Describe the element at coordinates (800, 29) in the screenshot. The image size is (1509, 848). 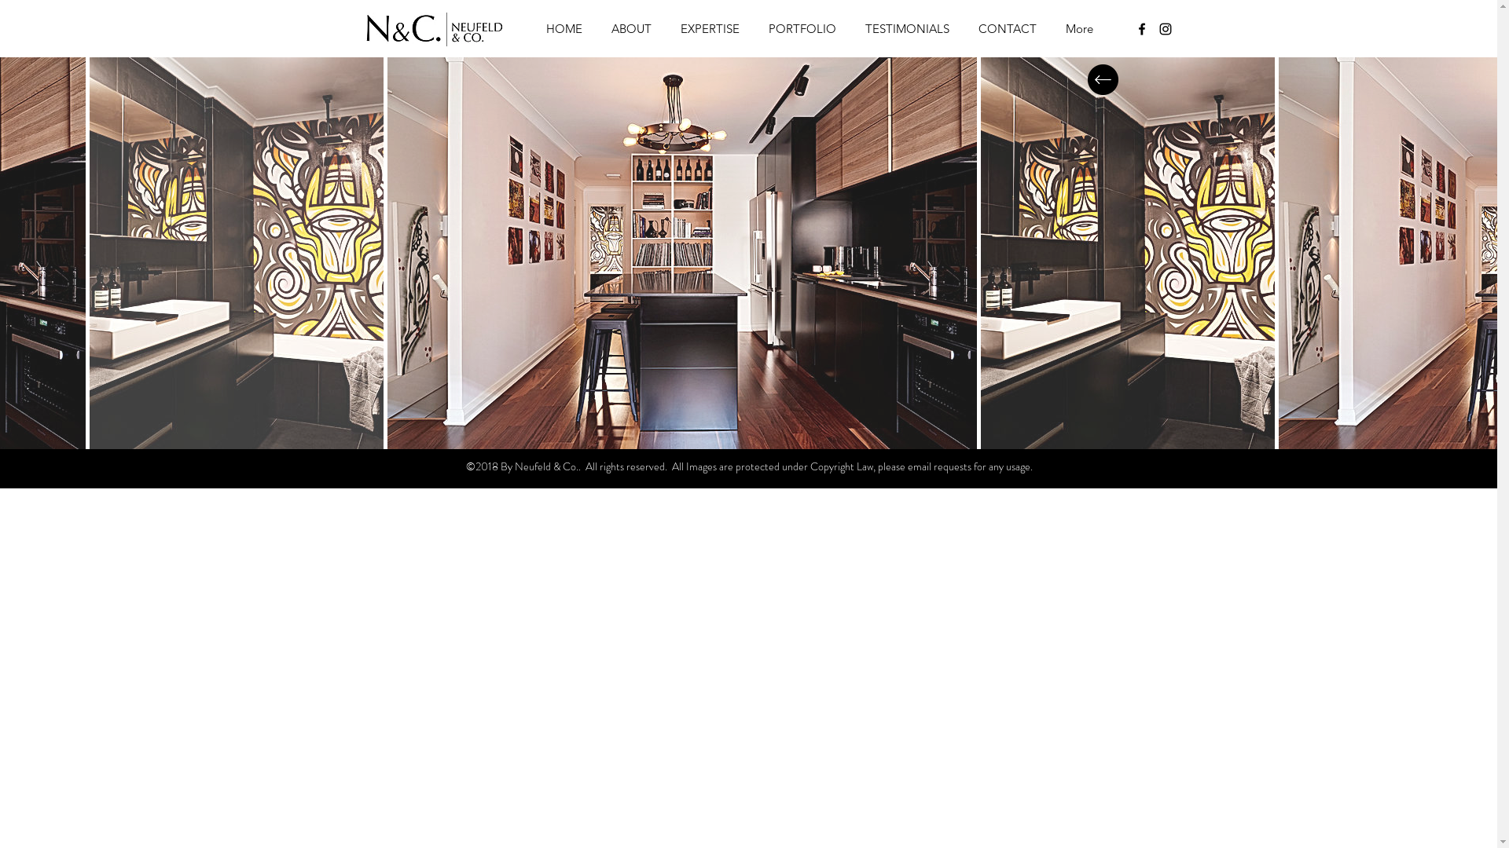
I see `PORTFOLIO` at that location.